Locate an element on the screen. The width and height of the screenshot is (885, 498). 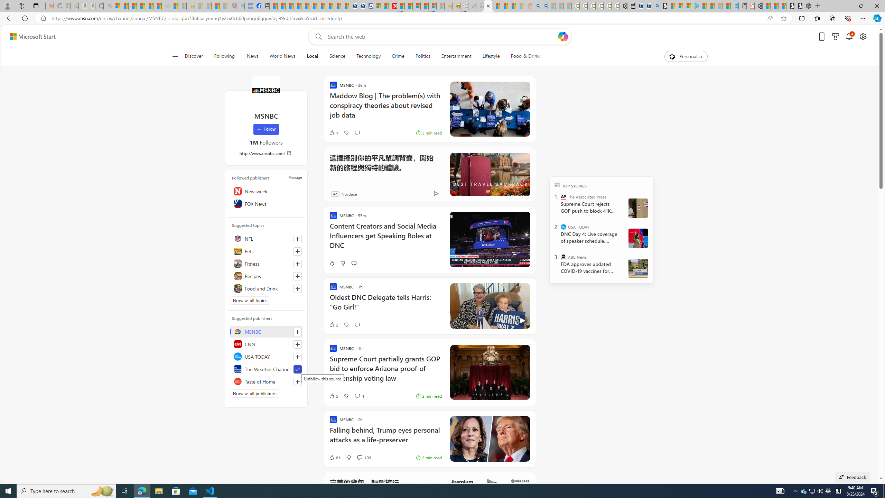
Newsweek is located at coordinates (266, 191).